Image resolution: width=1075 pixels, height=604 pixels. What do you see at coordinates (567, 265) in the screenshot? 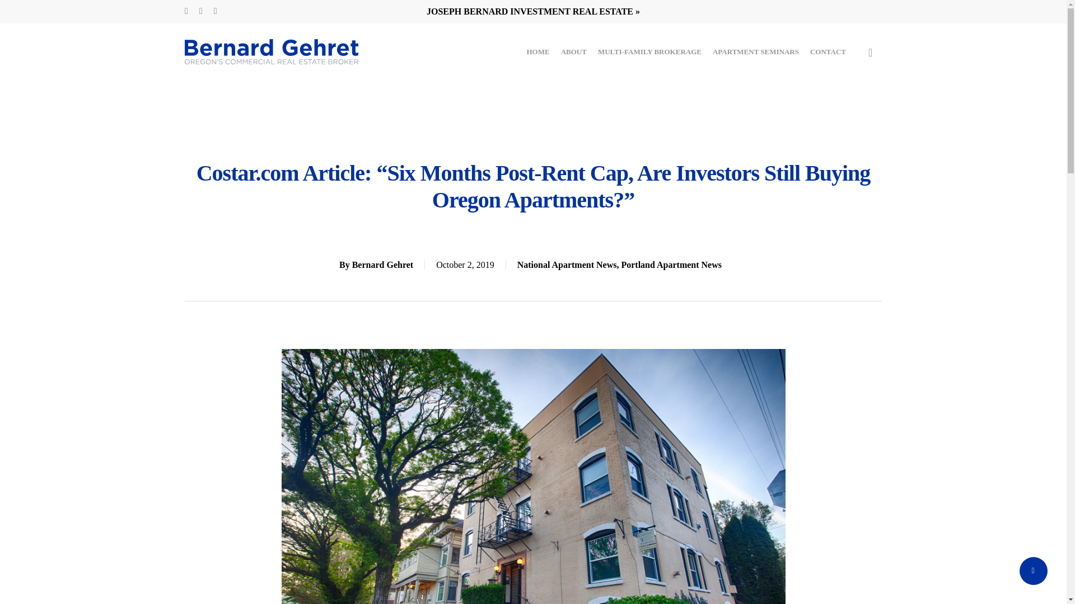
I see `National Apartment News` at bounding box center [567, 265].